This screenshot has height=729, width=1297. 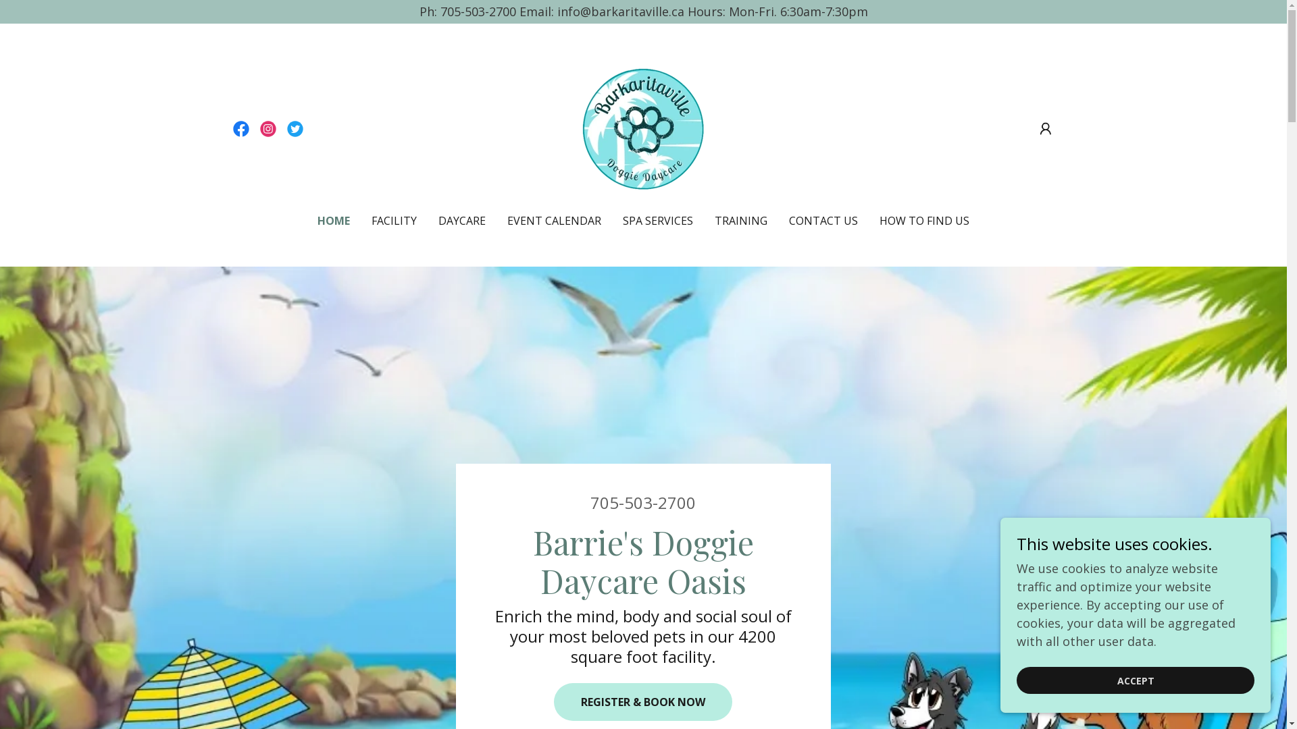 What do you see at coordinates (334, 221) in the screenshot?
I see `HOME` at bounding box center [334, 221].